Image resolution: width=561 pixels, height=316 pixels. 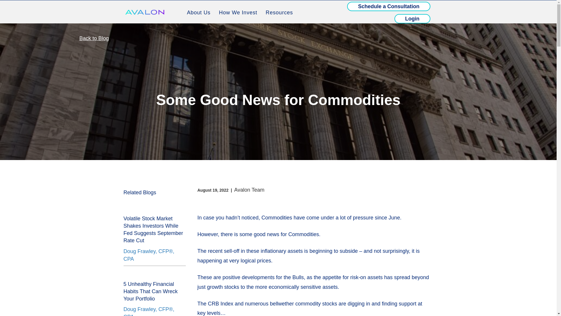 I want to click on How We Invest, so click(x=238, y=12).